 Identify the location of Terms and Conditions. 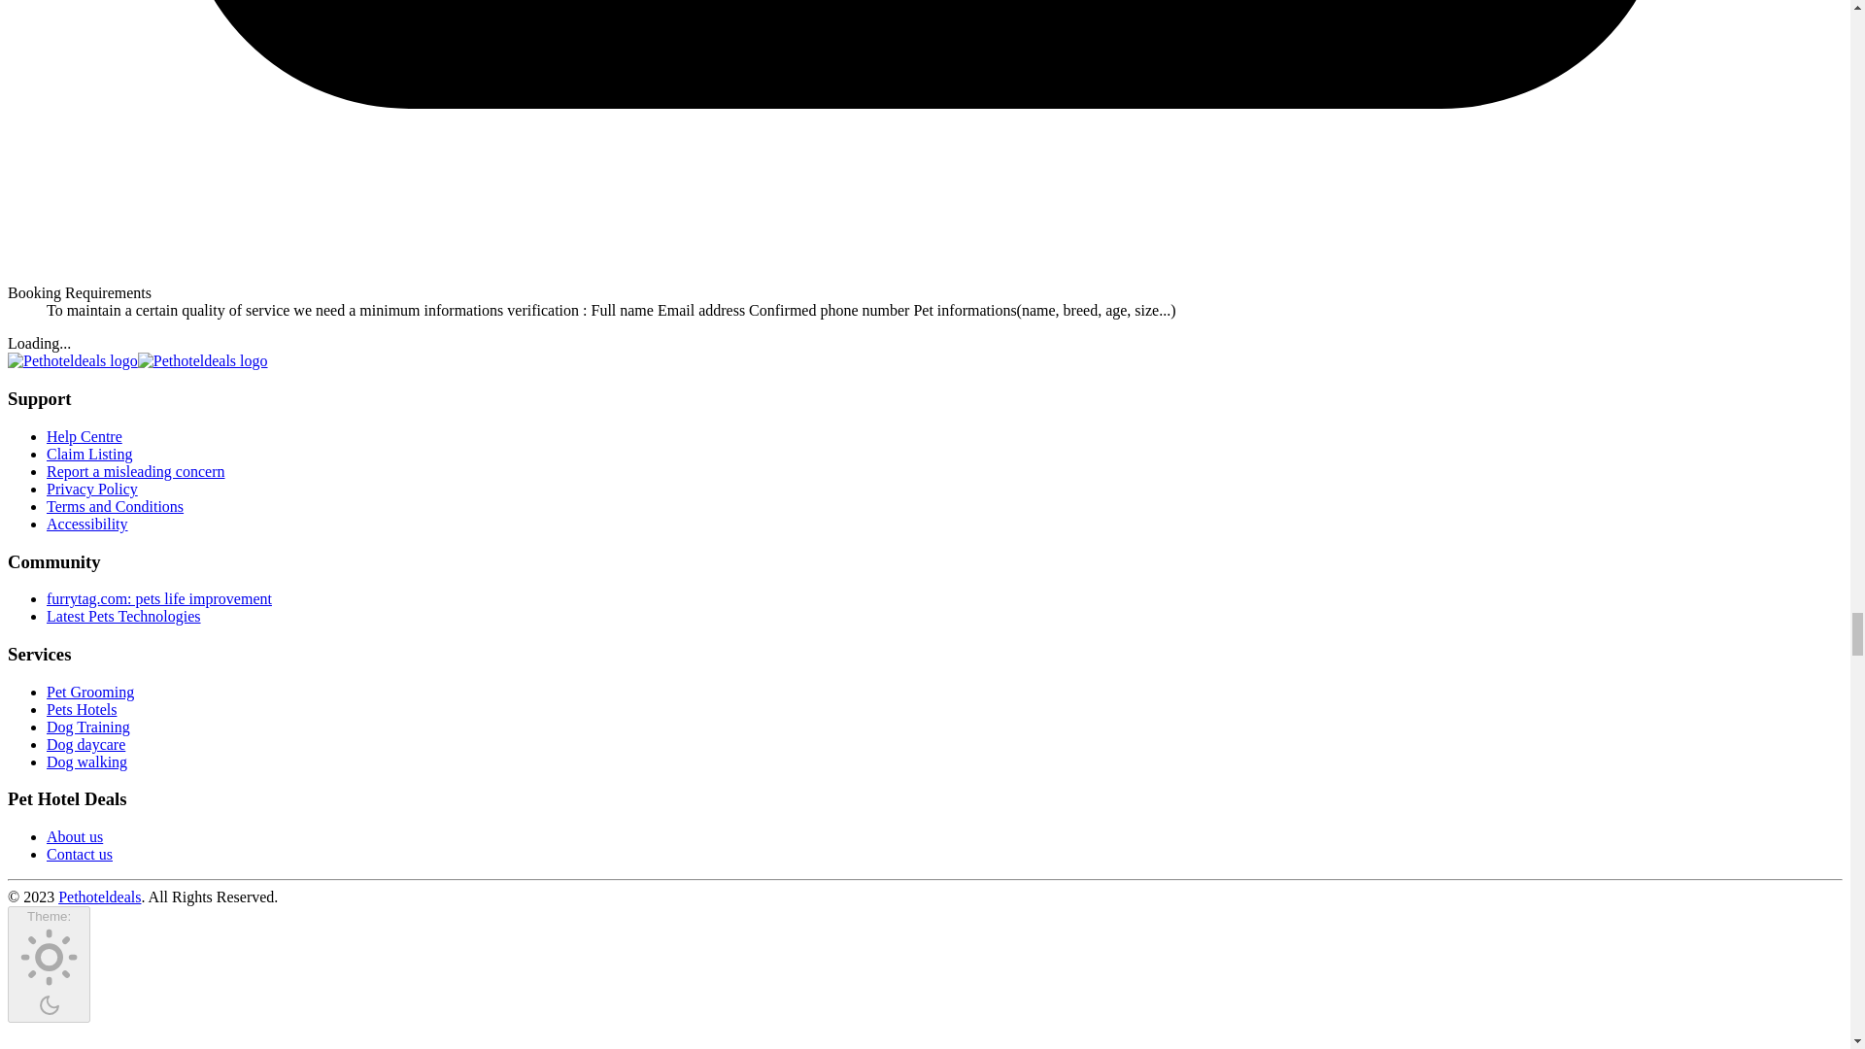
(115, 507).